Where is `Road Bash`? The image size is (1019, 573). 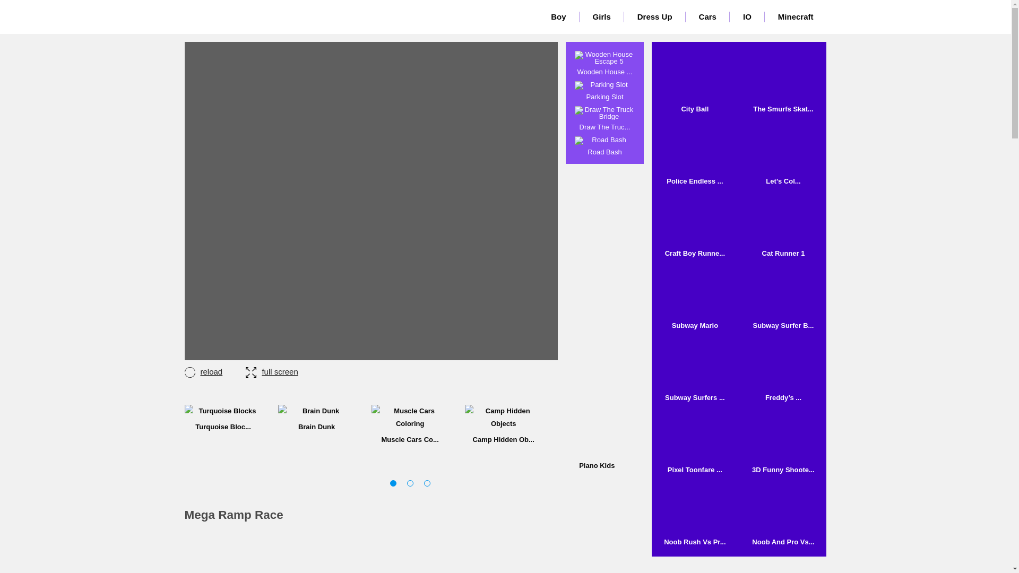
Road Bash is located at coordinates (605, 146).